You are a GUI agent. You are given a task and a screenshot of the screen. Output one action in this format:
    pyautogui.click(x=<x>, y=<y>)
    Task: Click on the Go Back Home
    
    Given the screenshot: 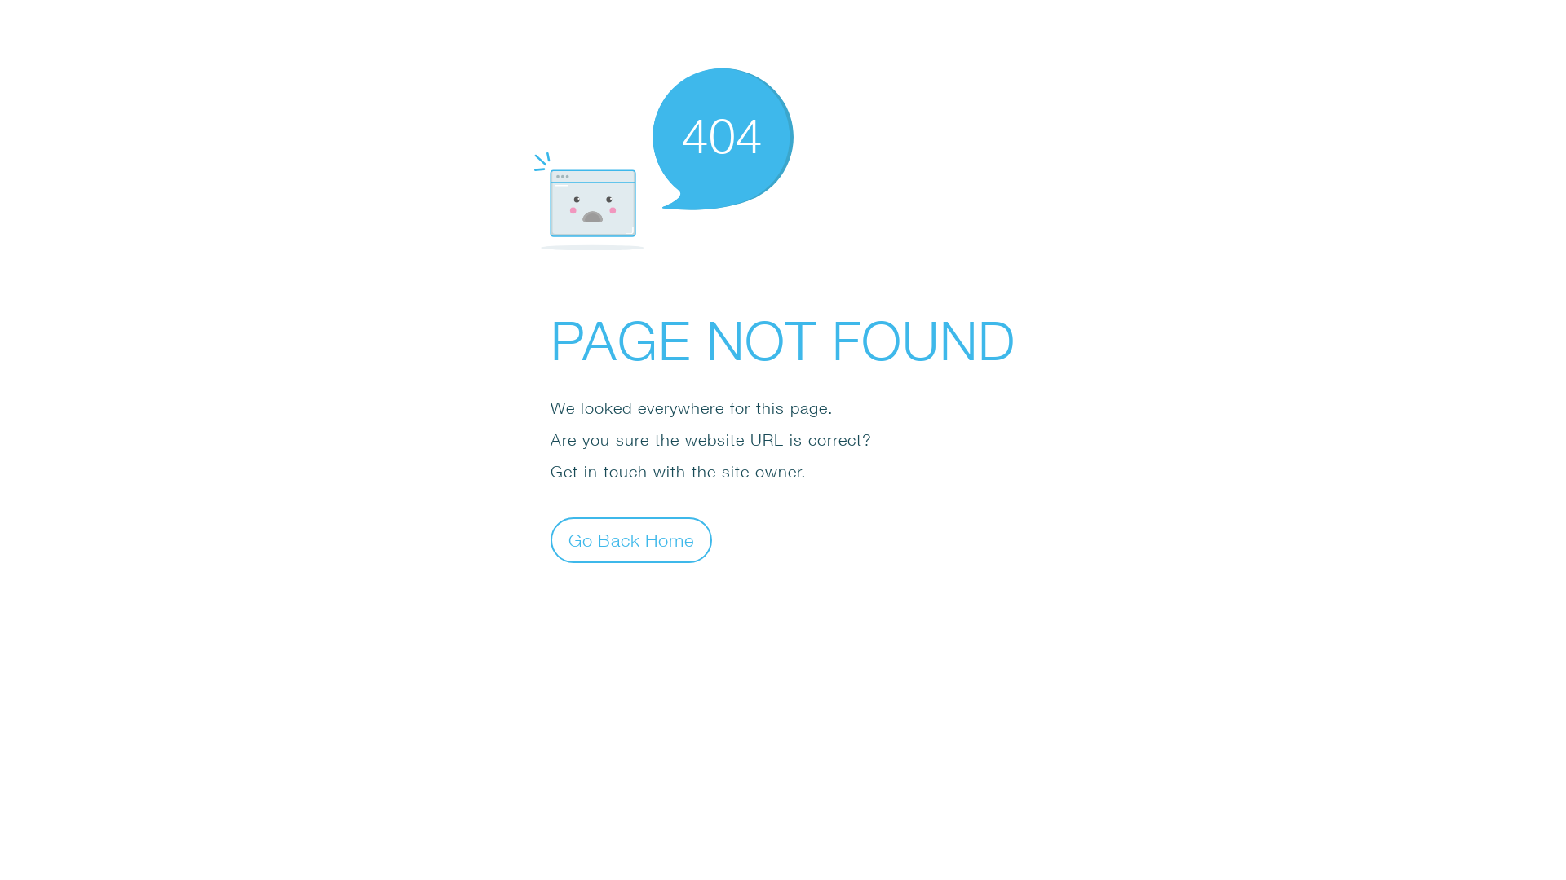 What is the action you would take?
    pyautogui.click(x=631, y=539)
    